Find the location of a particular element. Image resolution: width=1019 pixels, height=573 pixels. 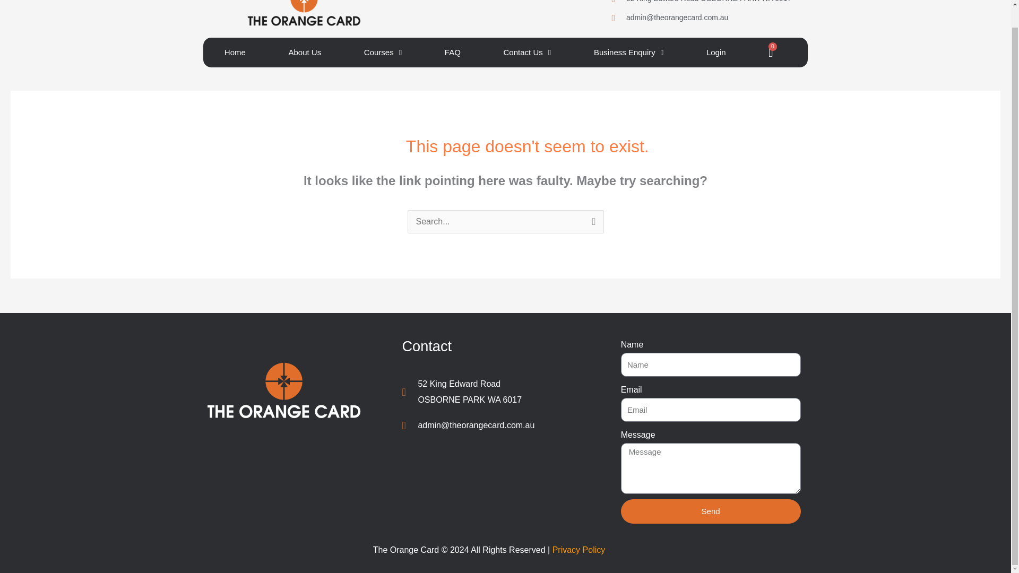

FAQ is located at coordinates (494, 392).